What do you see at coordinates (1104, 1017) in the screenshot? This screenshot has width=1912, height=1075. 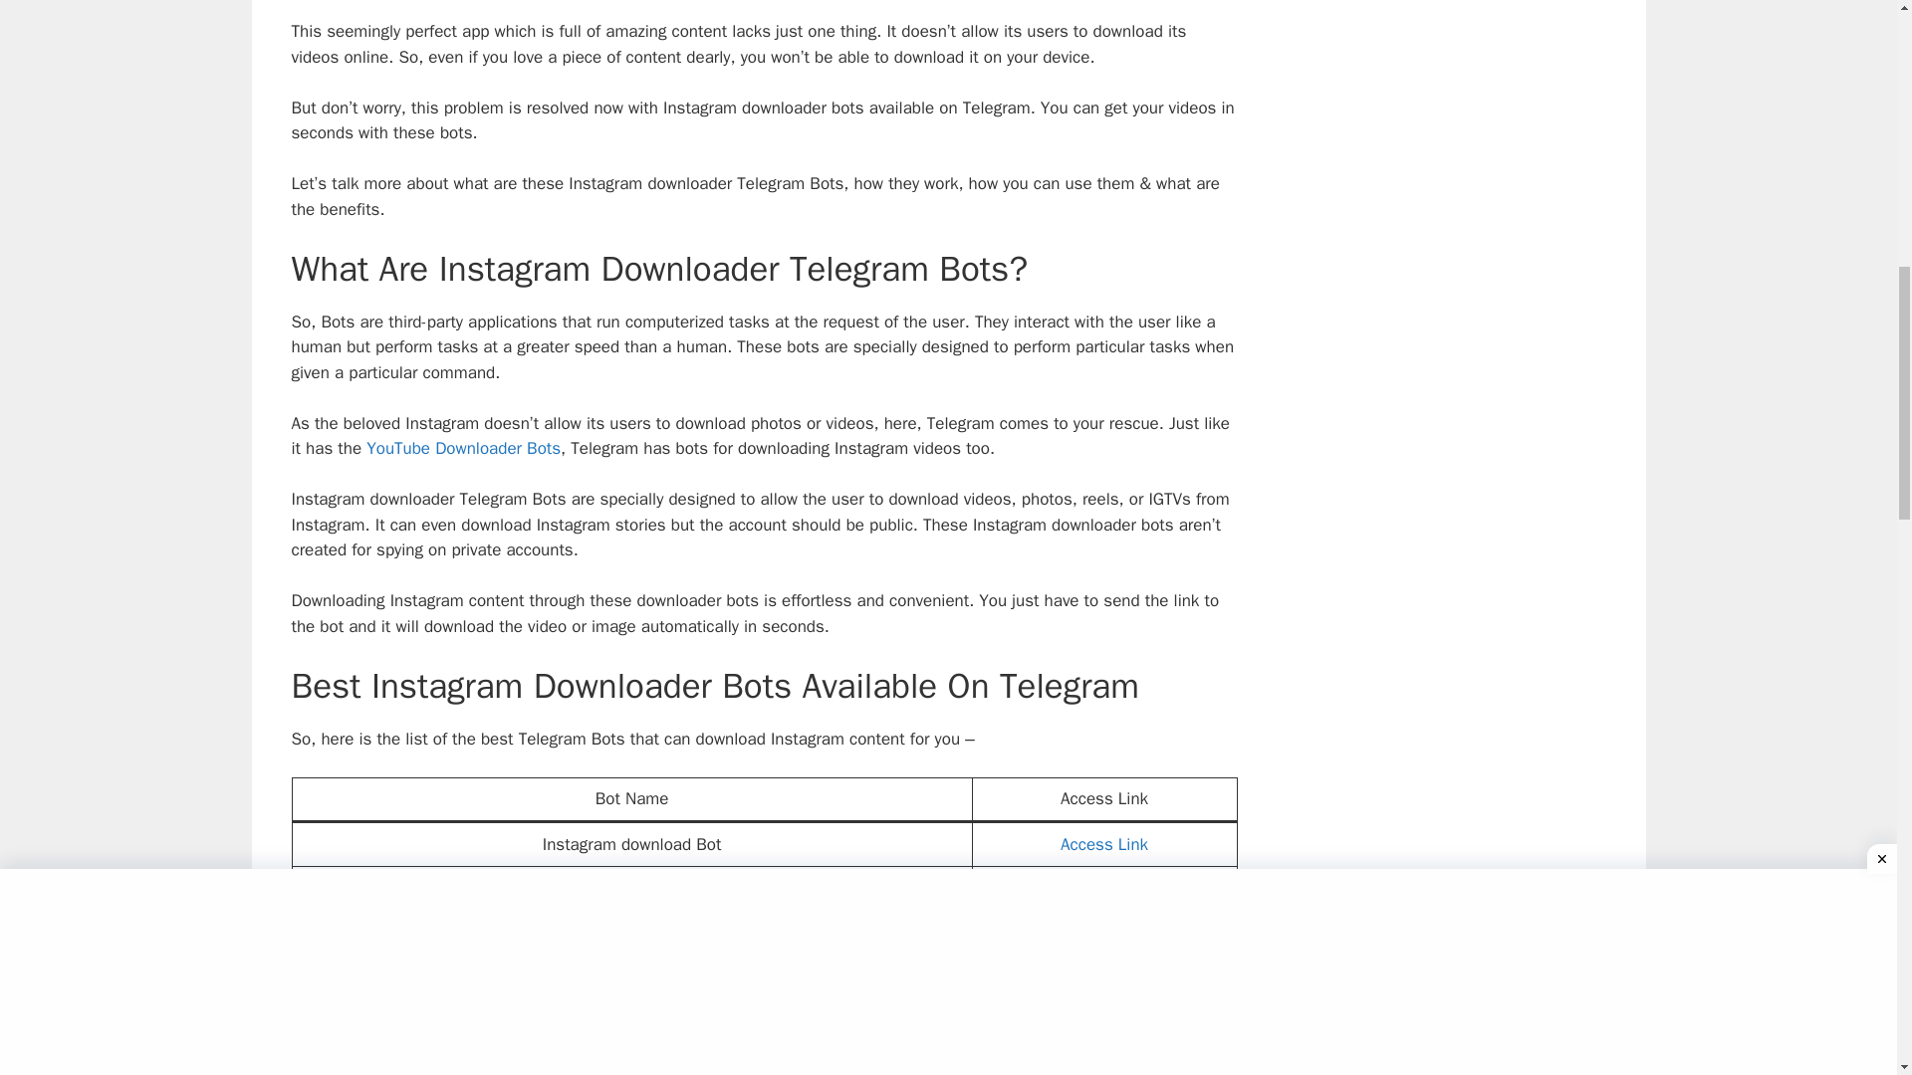 I see `Access Link` at bounding box center [1104, 1017].